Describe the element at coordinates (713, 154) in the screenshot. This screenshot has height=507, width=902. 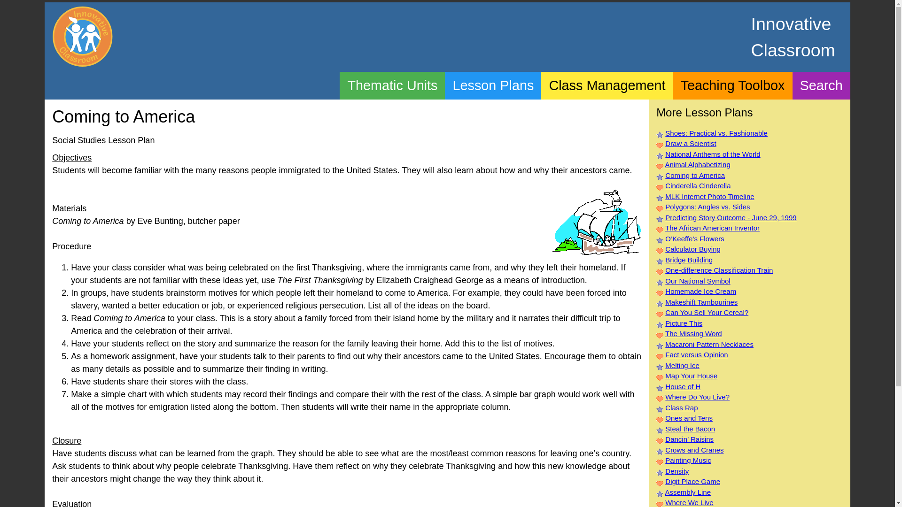
I see `National Anthems of the World` at that location.